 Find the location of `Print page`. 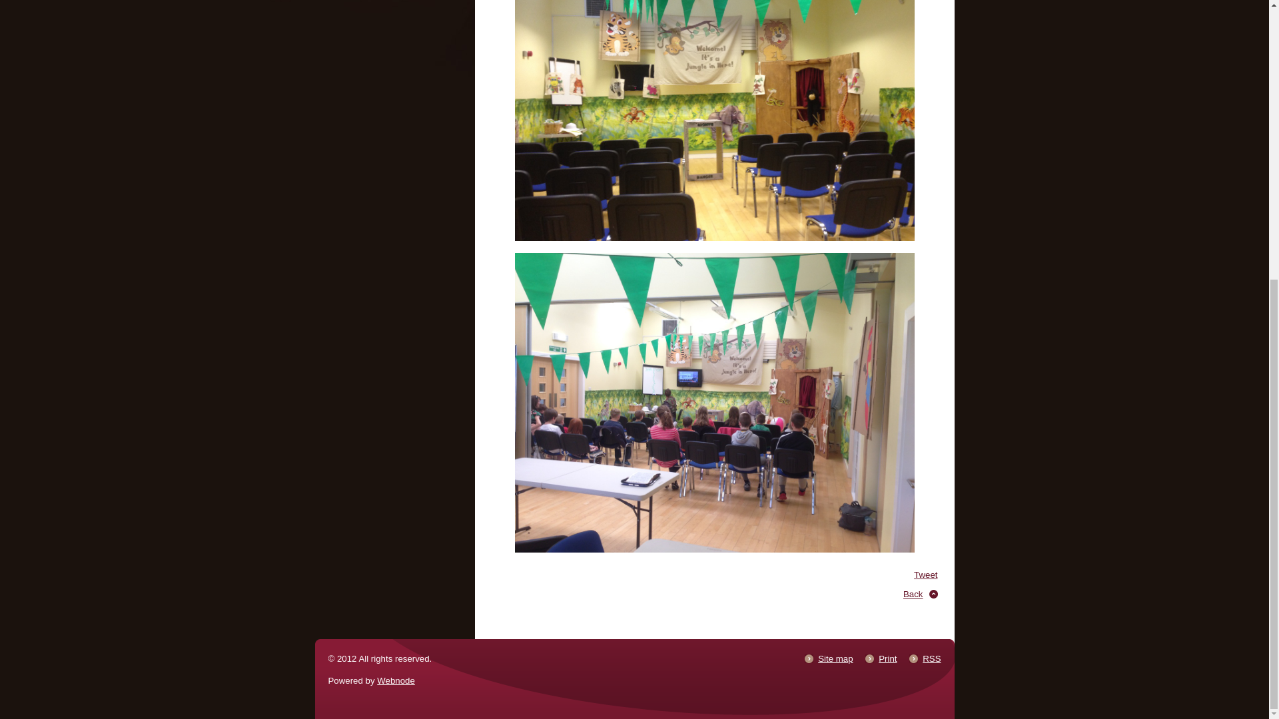

Print page is located at coordinates (887, 658).